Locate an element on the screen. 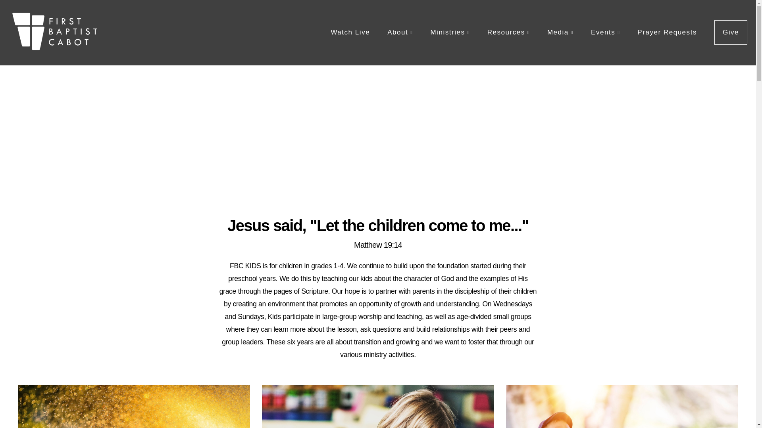  Media  is located at coordinates (560, 32).